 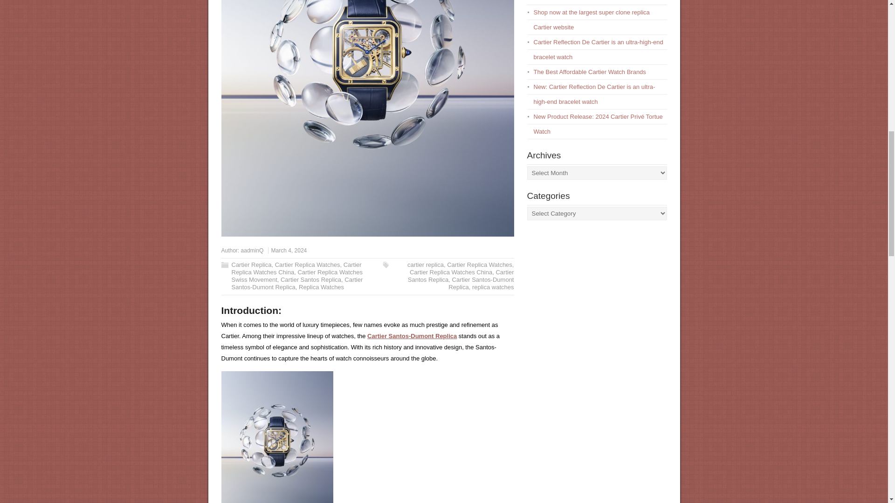 I want to click on Cartier Santos-Dumont Replica, so click(x=412, y=336).